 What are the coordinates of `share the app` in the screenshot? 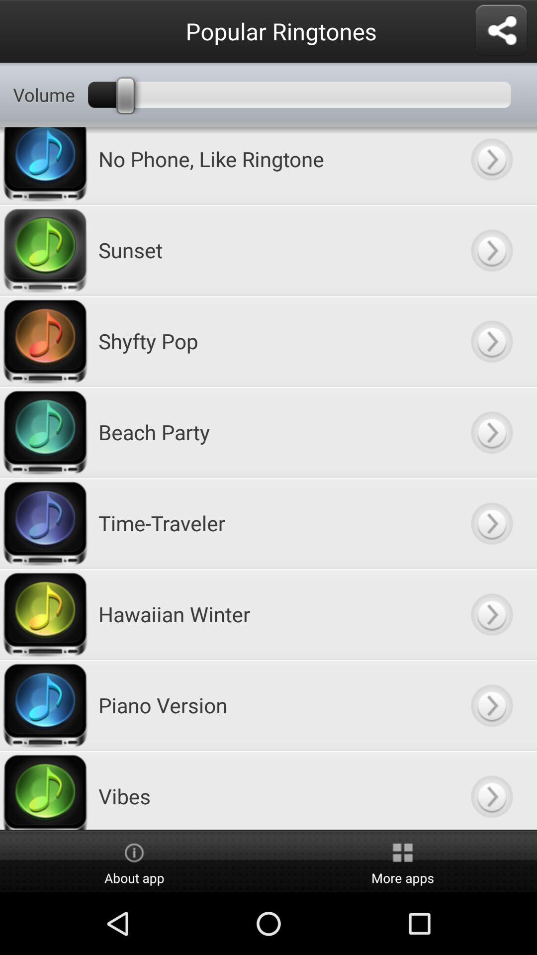 It's located at (501, 31).